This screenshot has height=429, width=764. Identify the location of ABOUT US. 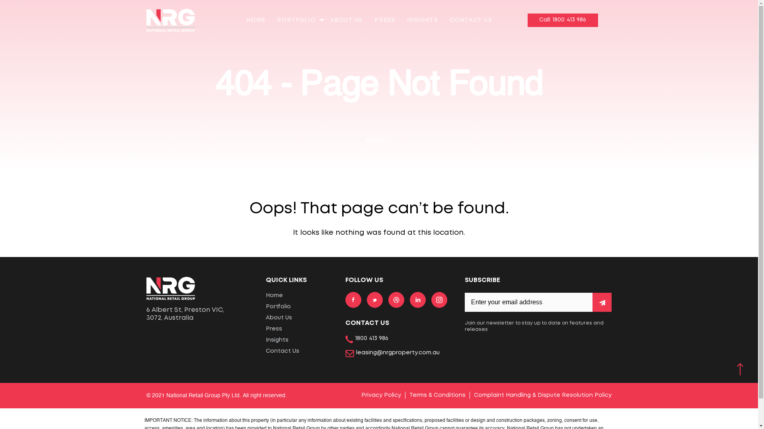
(347, 20).